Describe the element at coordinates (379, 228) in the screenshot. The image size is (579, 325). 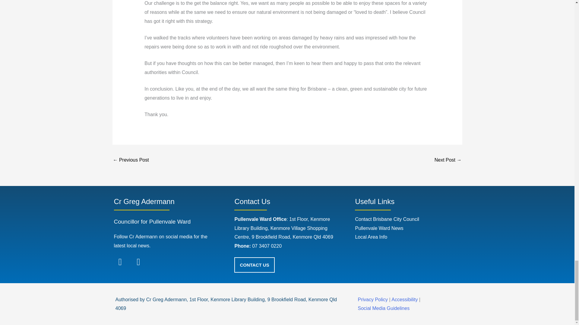
I see `Pullenvale Ward News` at that location.